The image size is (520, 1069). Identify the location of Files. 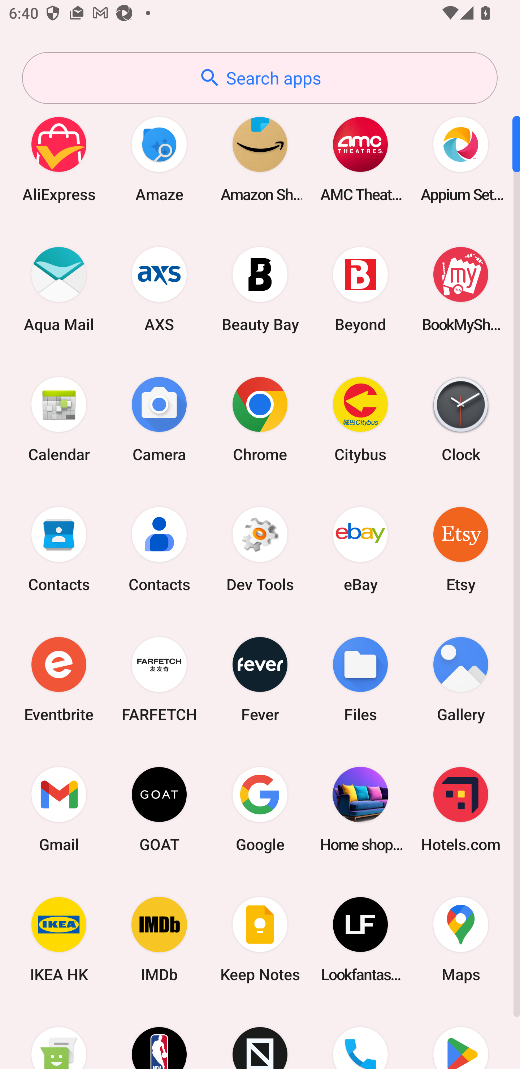
(360, 679).